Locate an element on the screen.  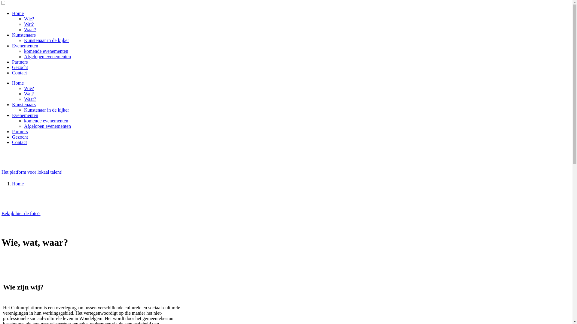
Afgelopen evenementen is located at coordinates (47, 126).